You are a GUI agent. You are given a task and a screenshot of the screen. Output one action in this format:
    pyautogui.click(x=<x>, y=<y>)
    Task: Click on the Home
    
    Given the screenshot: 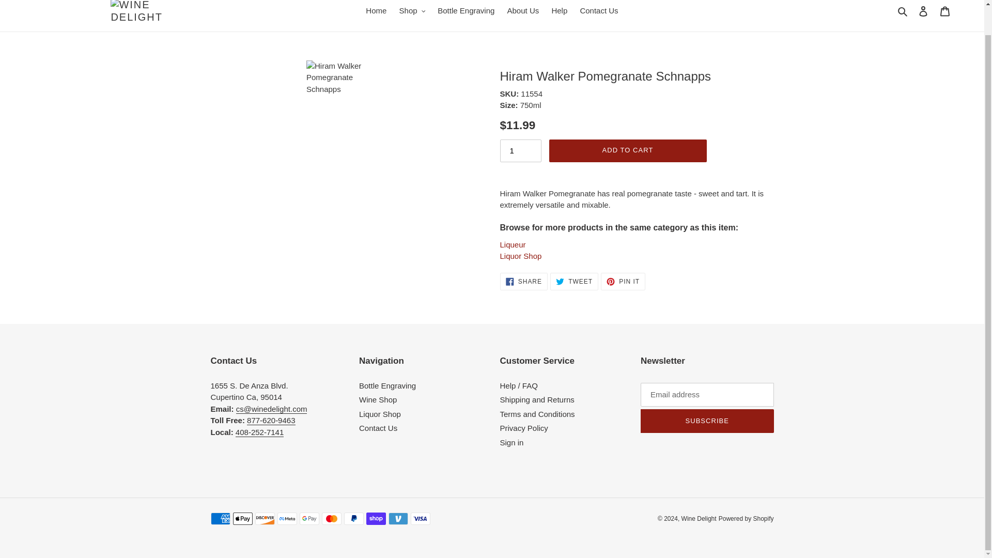 What is the action you would take?
    pyautogui.click(x=903, y=10)
    